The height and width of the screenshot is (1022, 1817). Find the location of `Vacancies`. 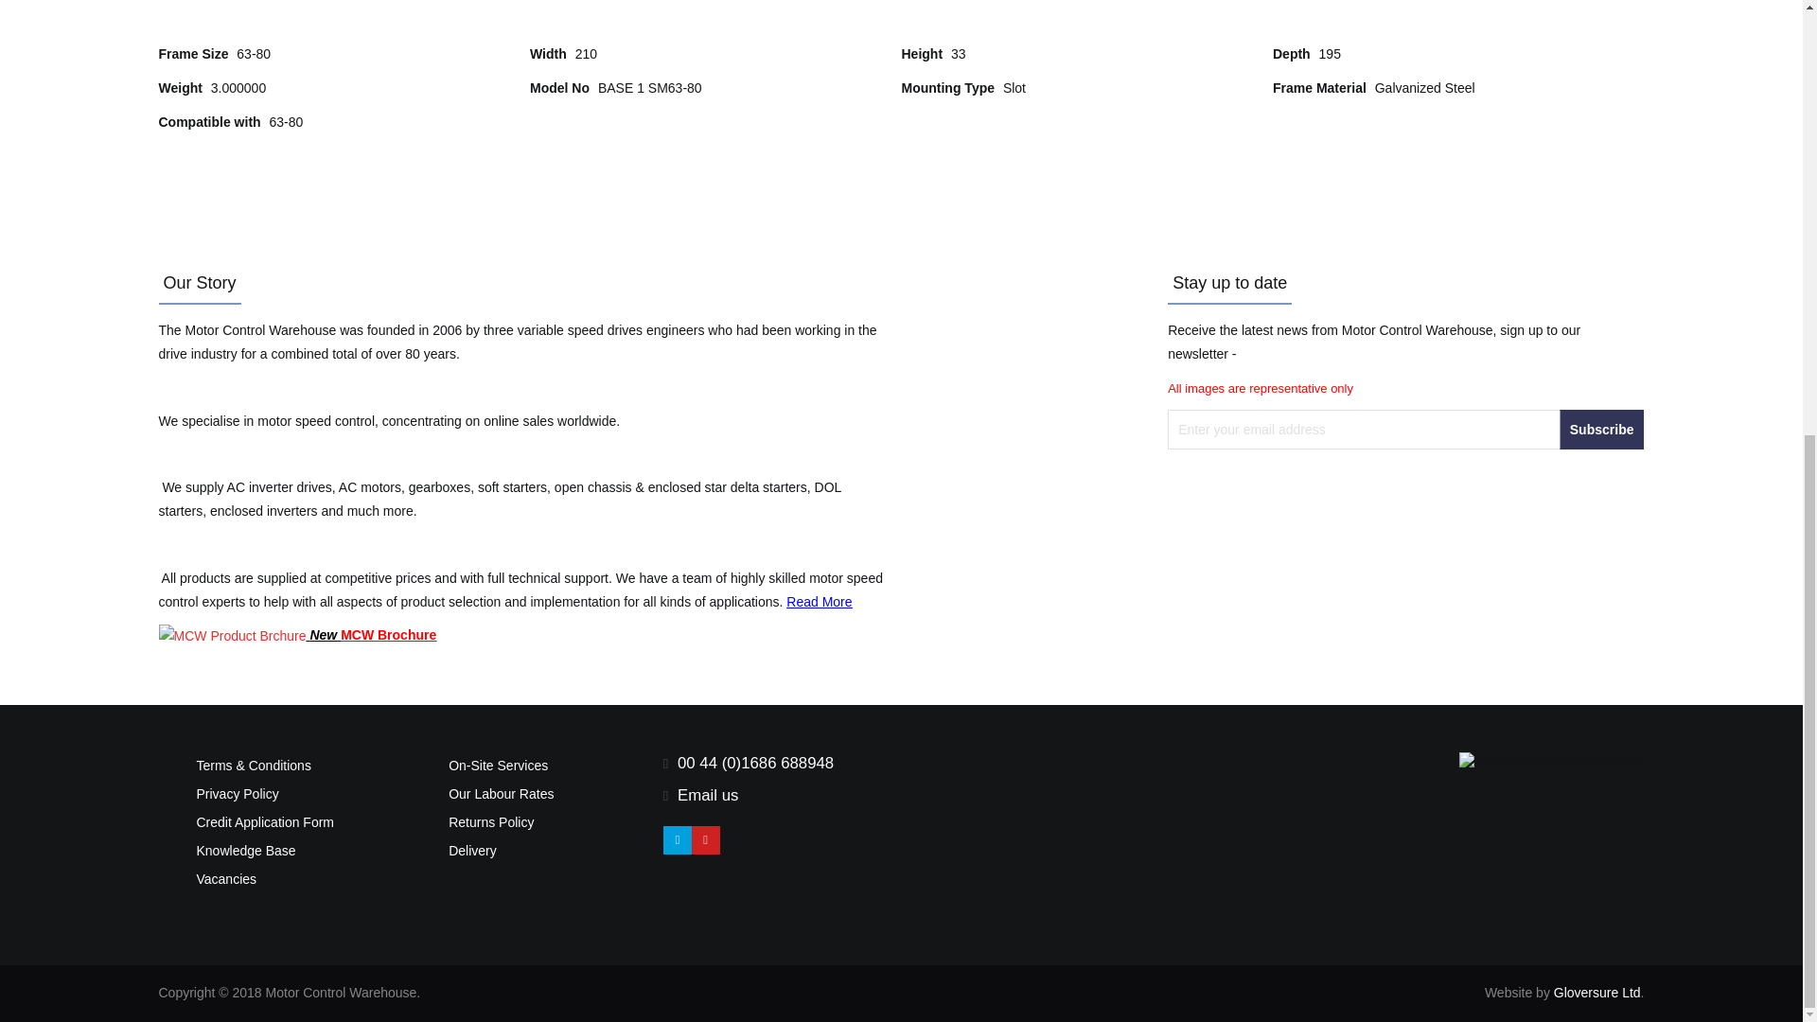

Vacancies is located at coordinates (227, 879).